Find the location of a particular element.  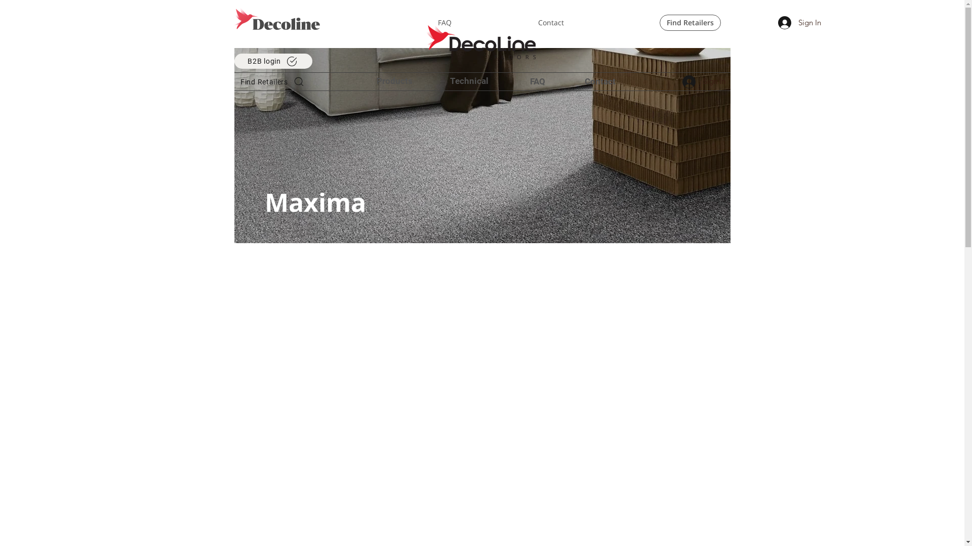

FAQ is located at coordinates (480, 23).